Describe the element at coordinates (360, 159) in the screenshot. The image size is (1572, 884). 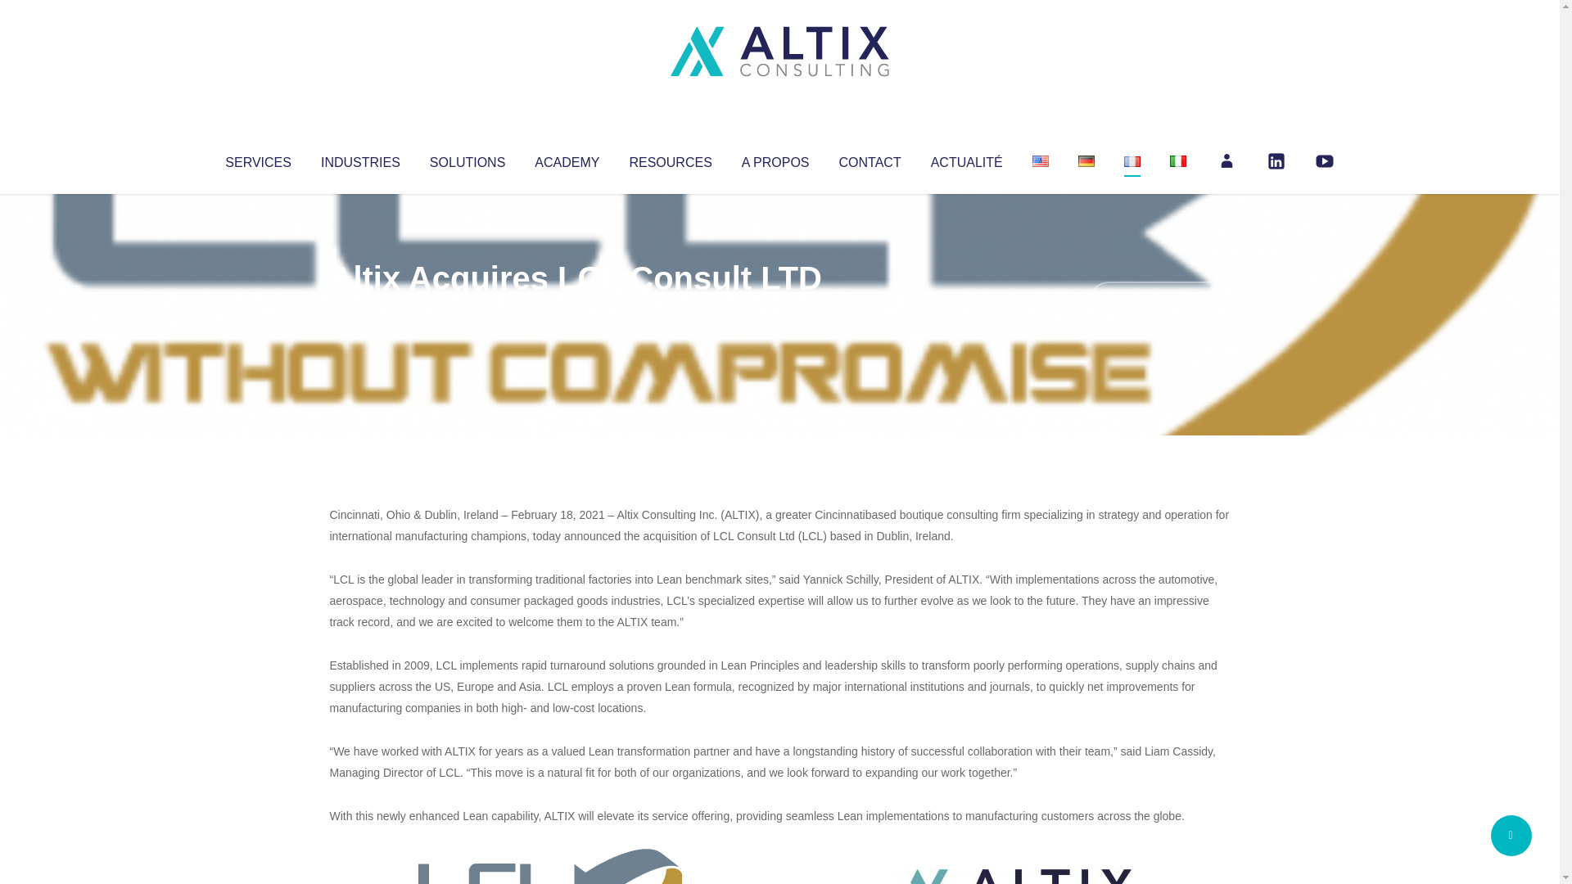
I see `INDUSTRIES` at that location.